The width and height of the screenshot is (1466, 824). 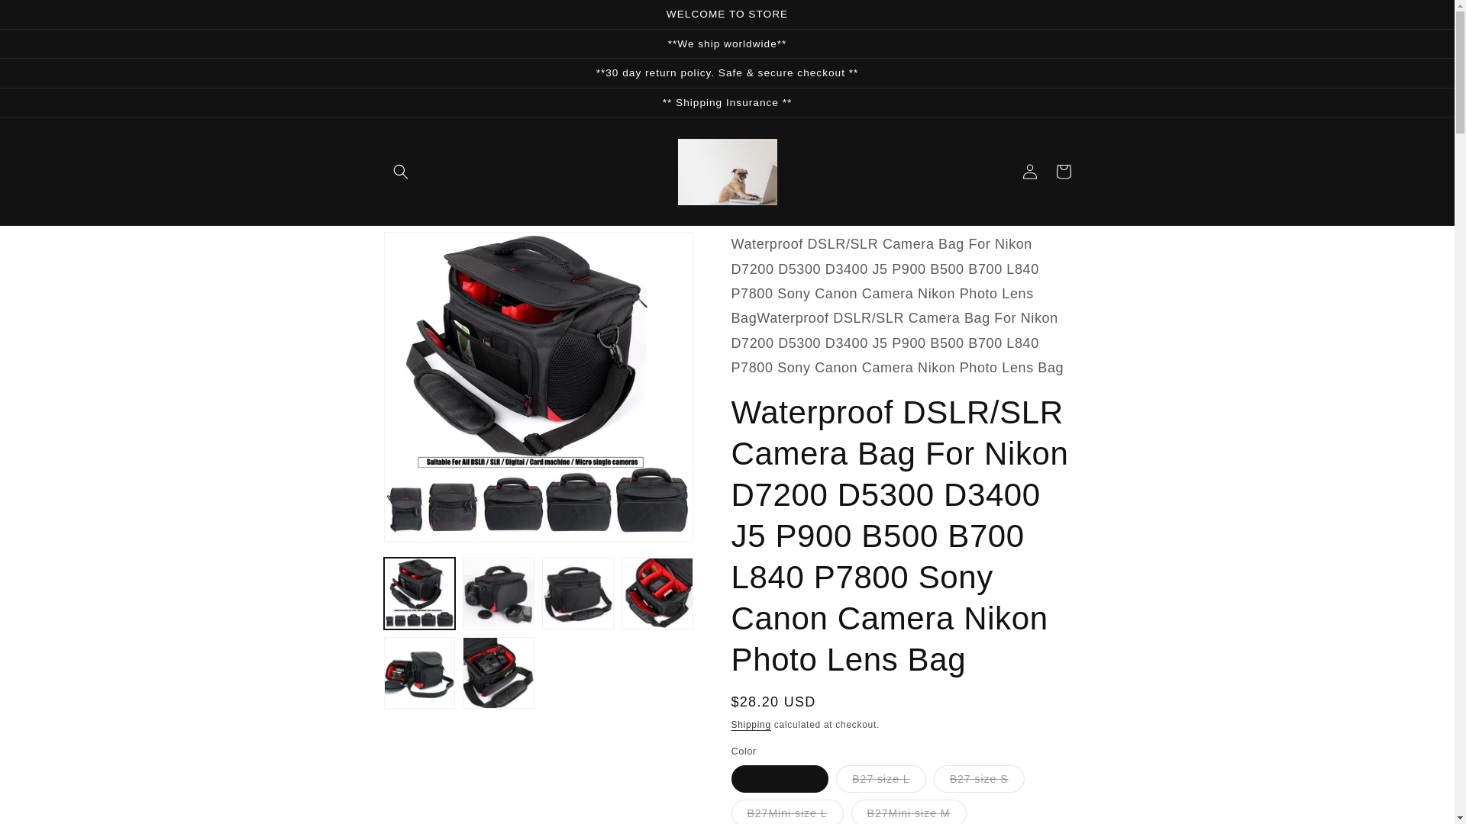 What do you see at coordinates (751, 724) in the screenshot?
I see `Shipping` at bounding box center [751, 724].